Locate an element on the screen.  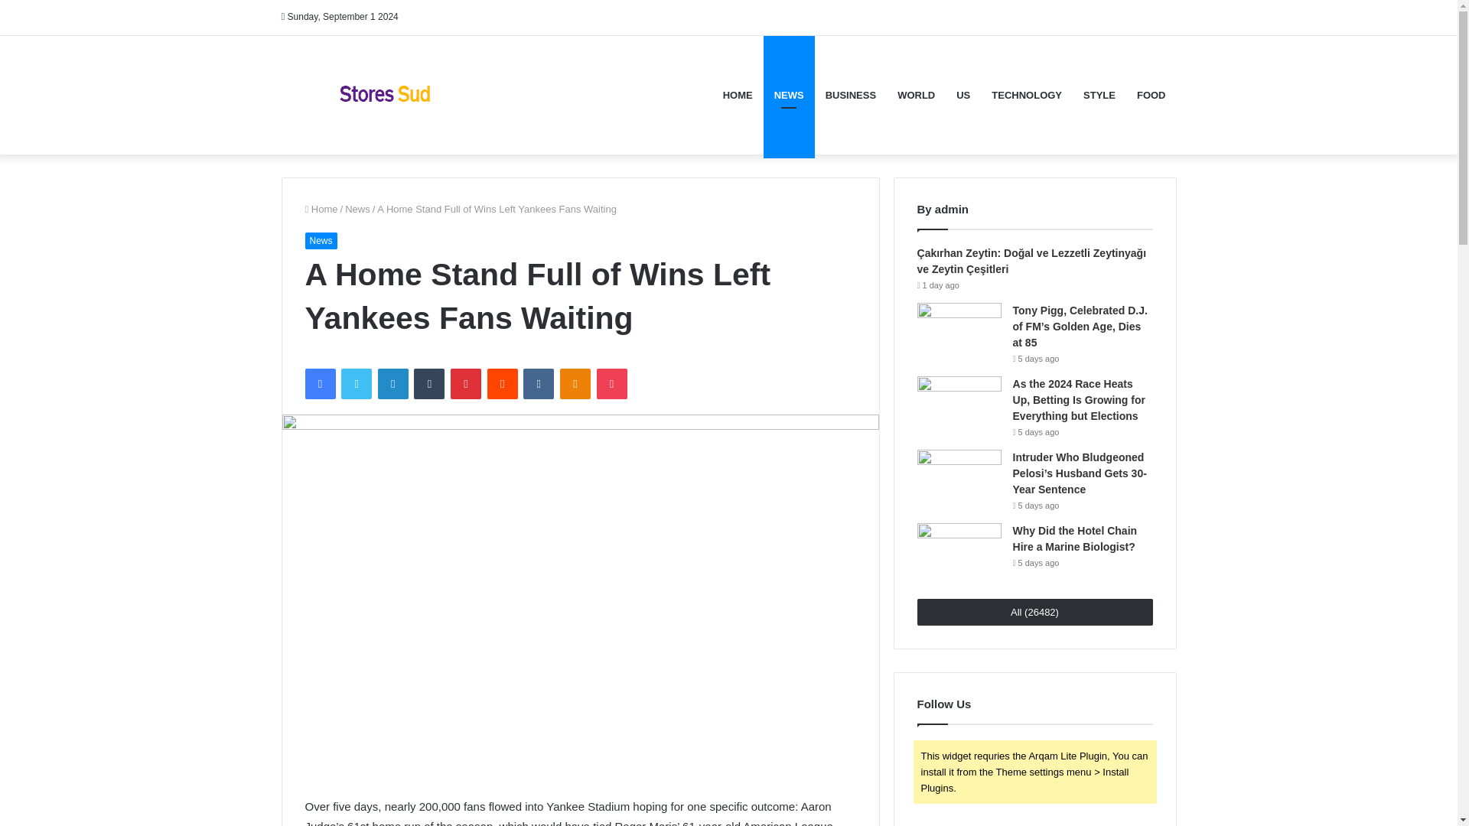
Tumblr is located at coordinates (429, 383).